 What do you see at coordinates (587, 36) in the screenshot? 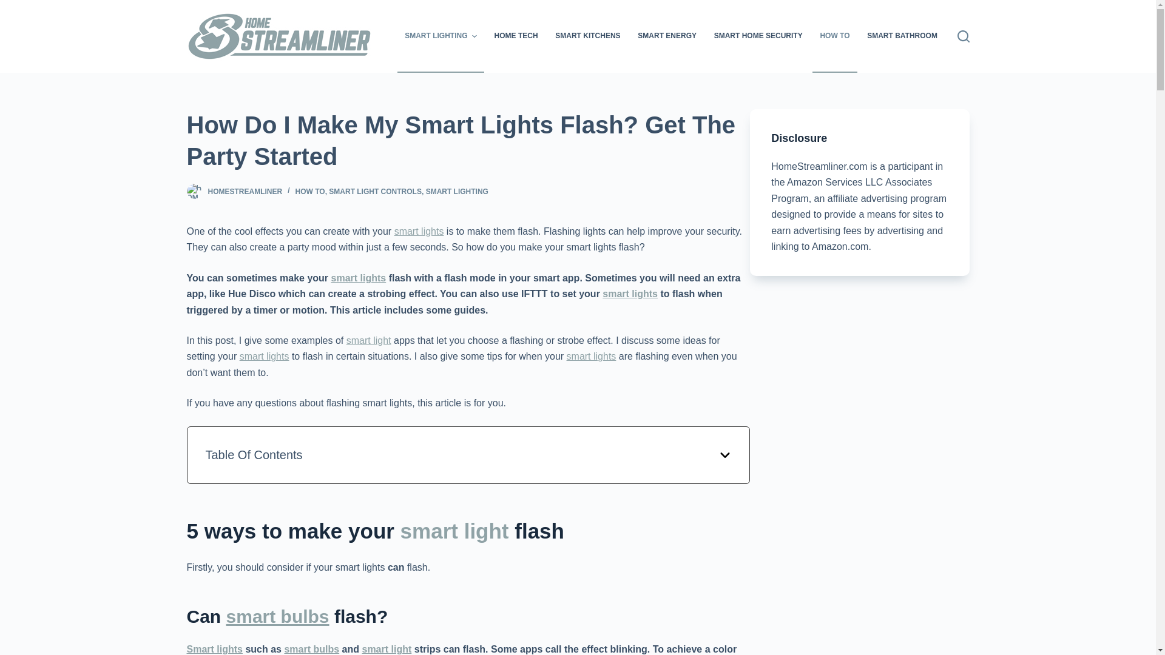
I see `SMART KITCHENS` at bounding box center [587, 36].